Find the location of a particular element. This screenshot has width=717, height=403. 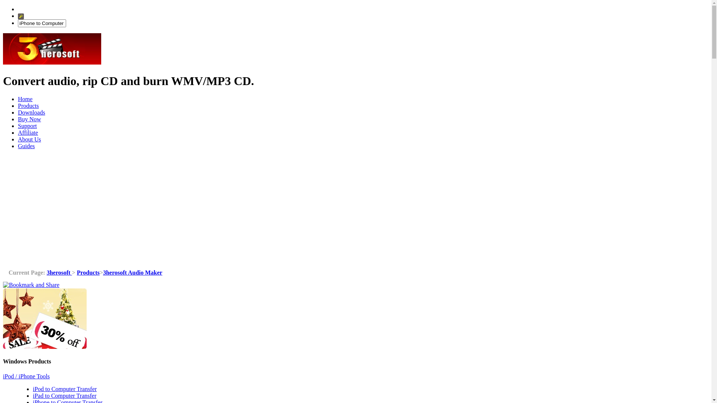

3herosoft Audio Maker is located at coordinates (133, 272).